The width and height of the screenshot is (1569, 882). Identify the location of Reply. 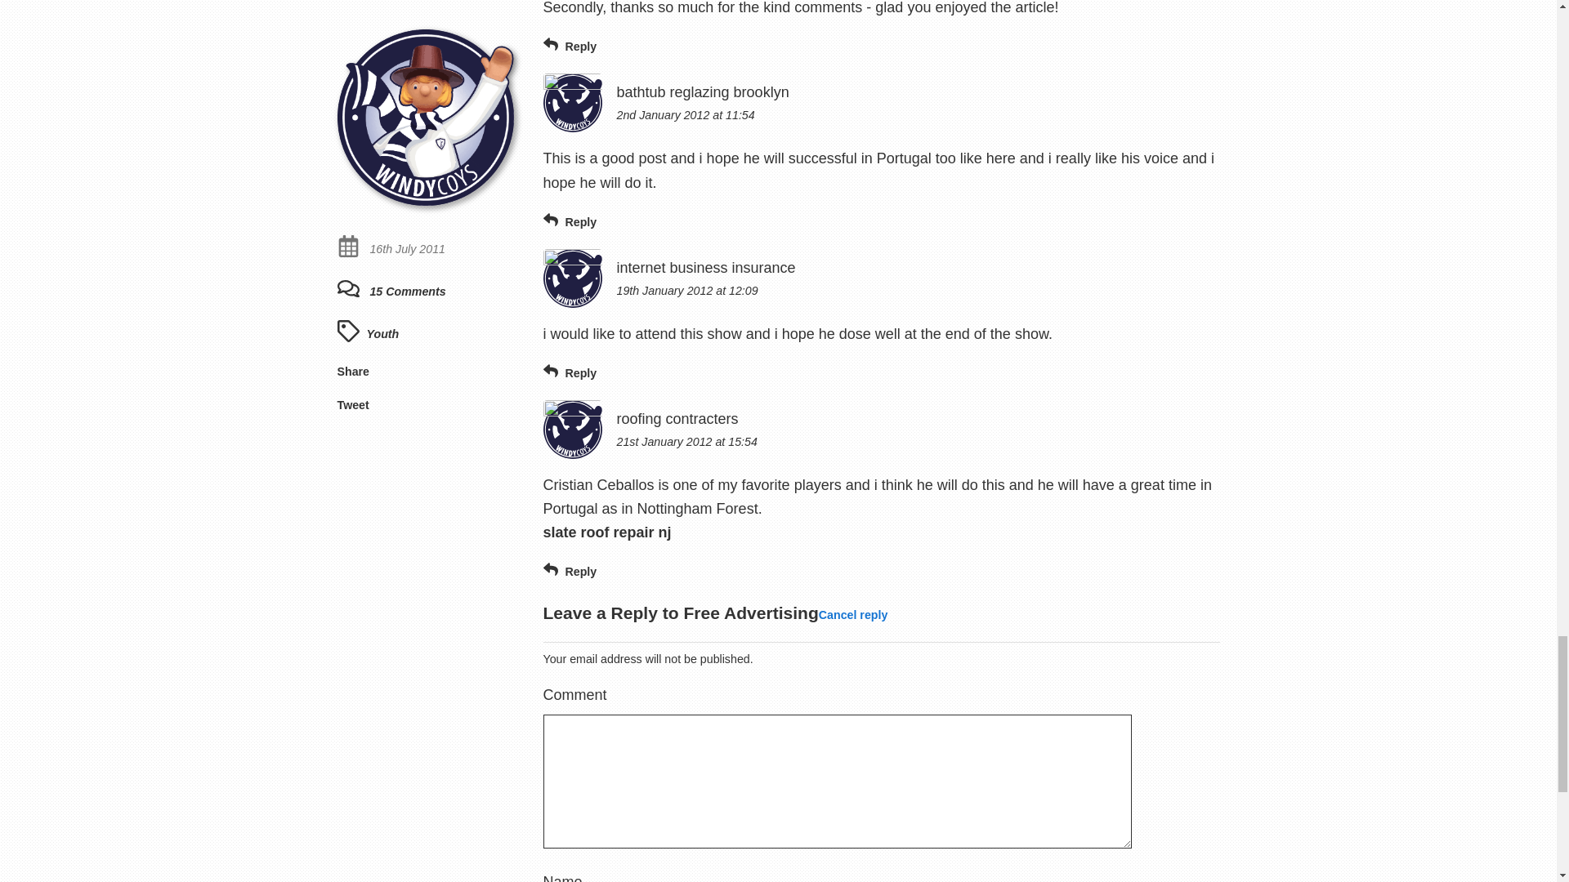
(569, 372).